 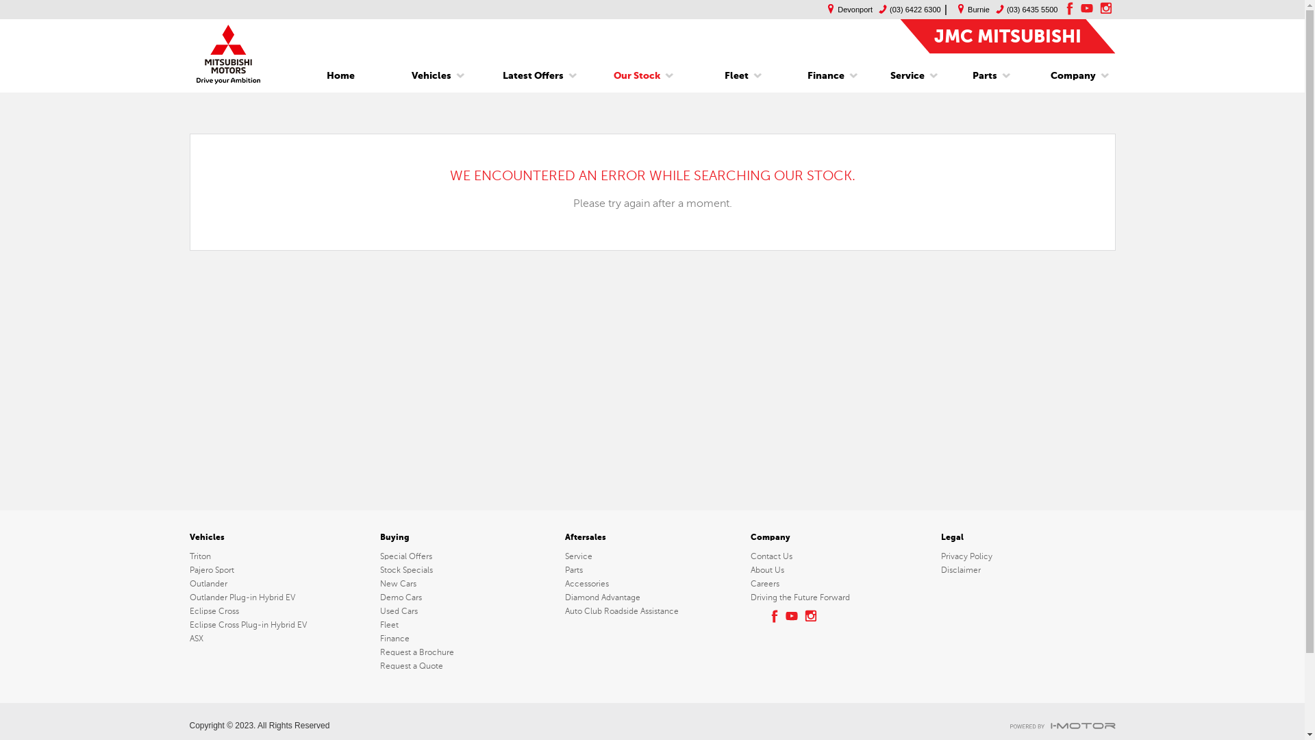 What do you see at coordinates (838, 597) in the screenshot?
I see `Driving the Future Forward` at bounding box center [838, 597].